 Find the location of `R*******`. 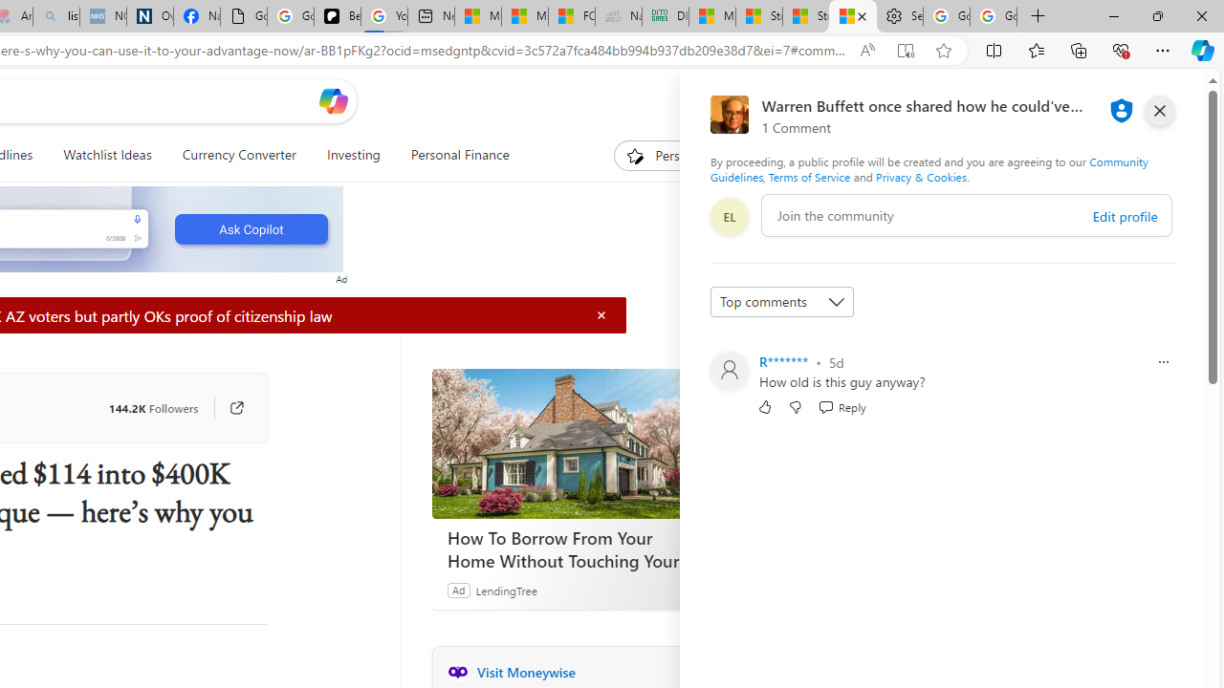

R******* is located at coordinates (784, 361).